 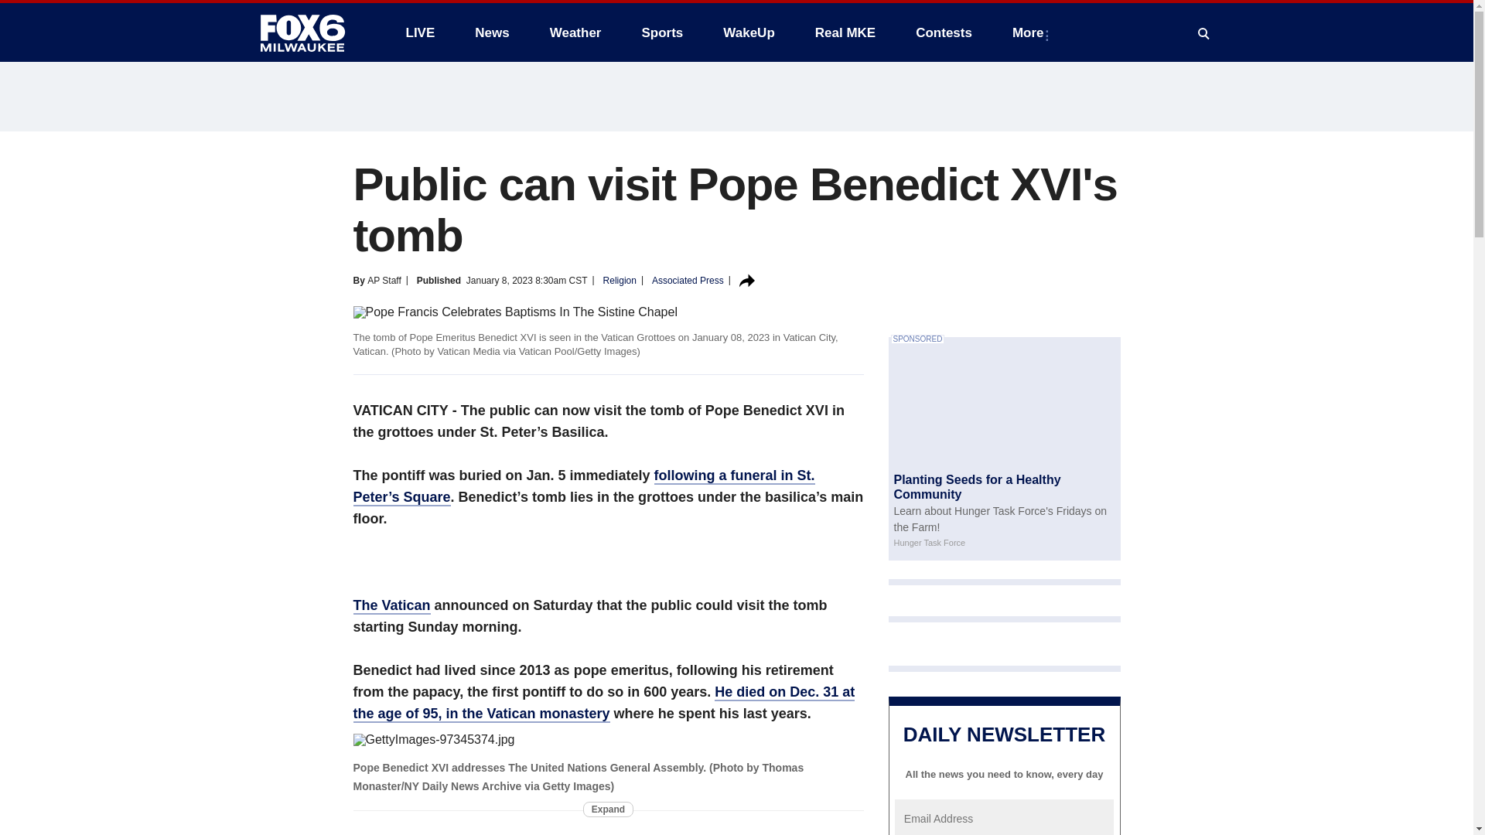 I want to click on Sports, so click(x=661, y=32).